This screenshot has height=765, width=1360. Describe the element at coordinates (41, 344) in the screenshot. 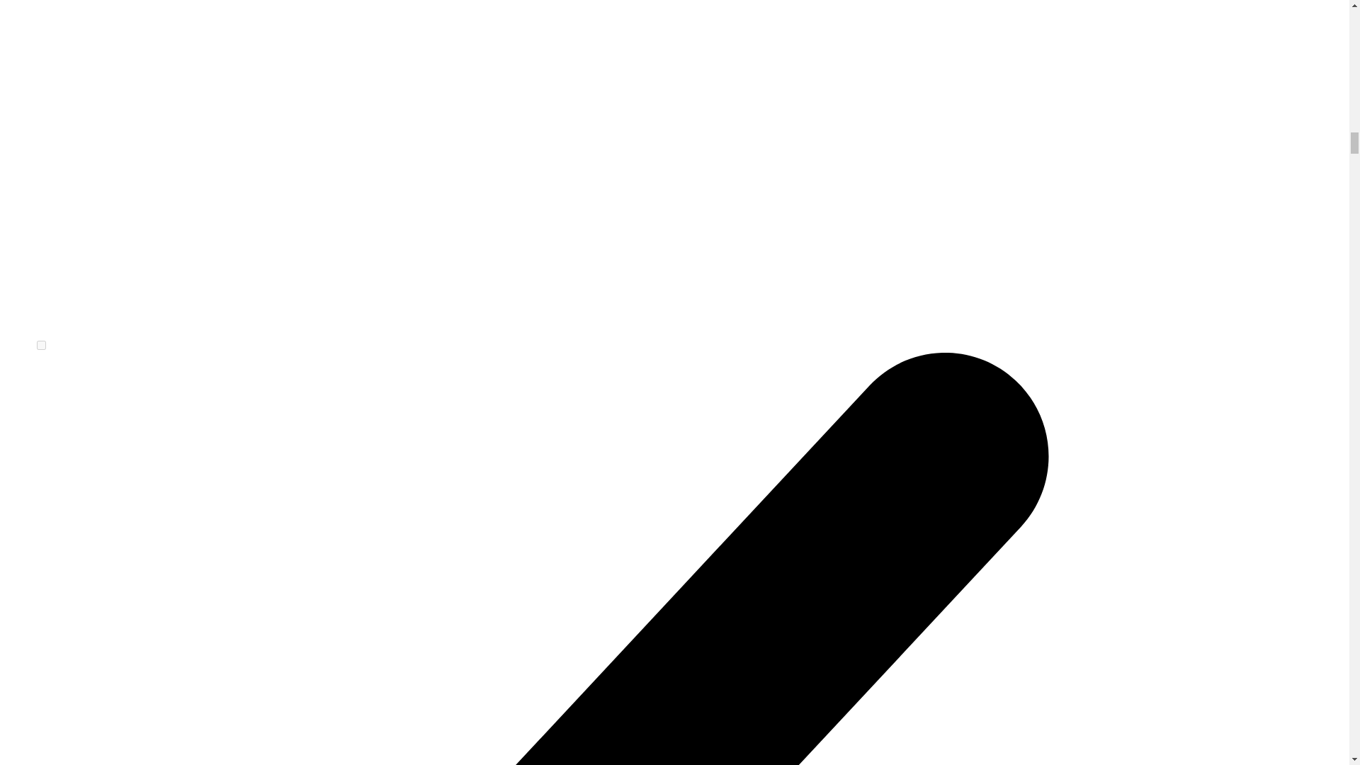

I see `on` at that location.